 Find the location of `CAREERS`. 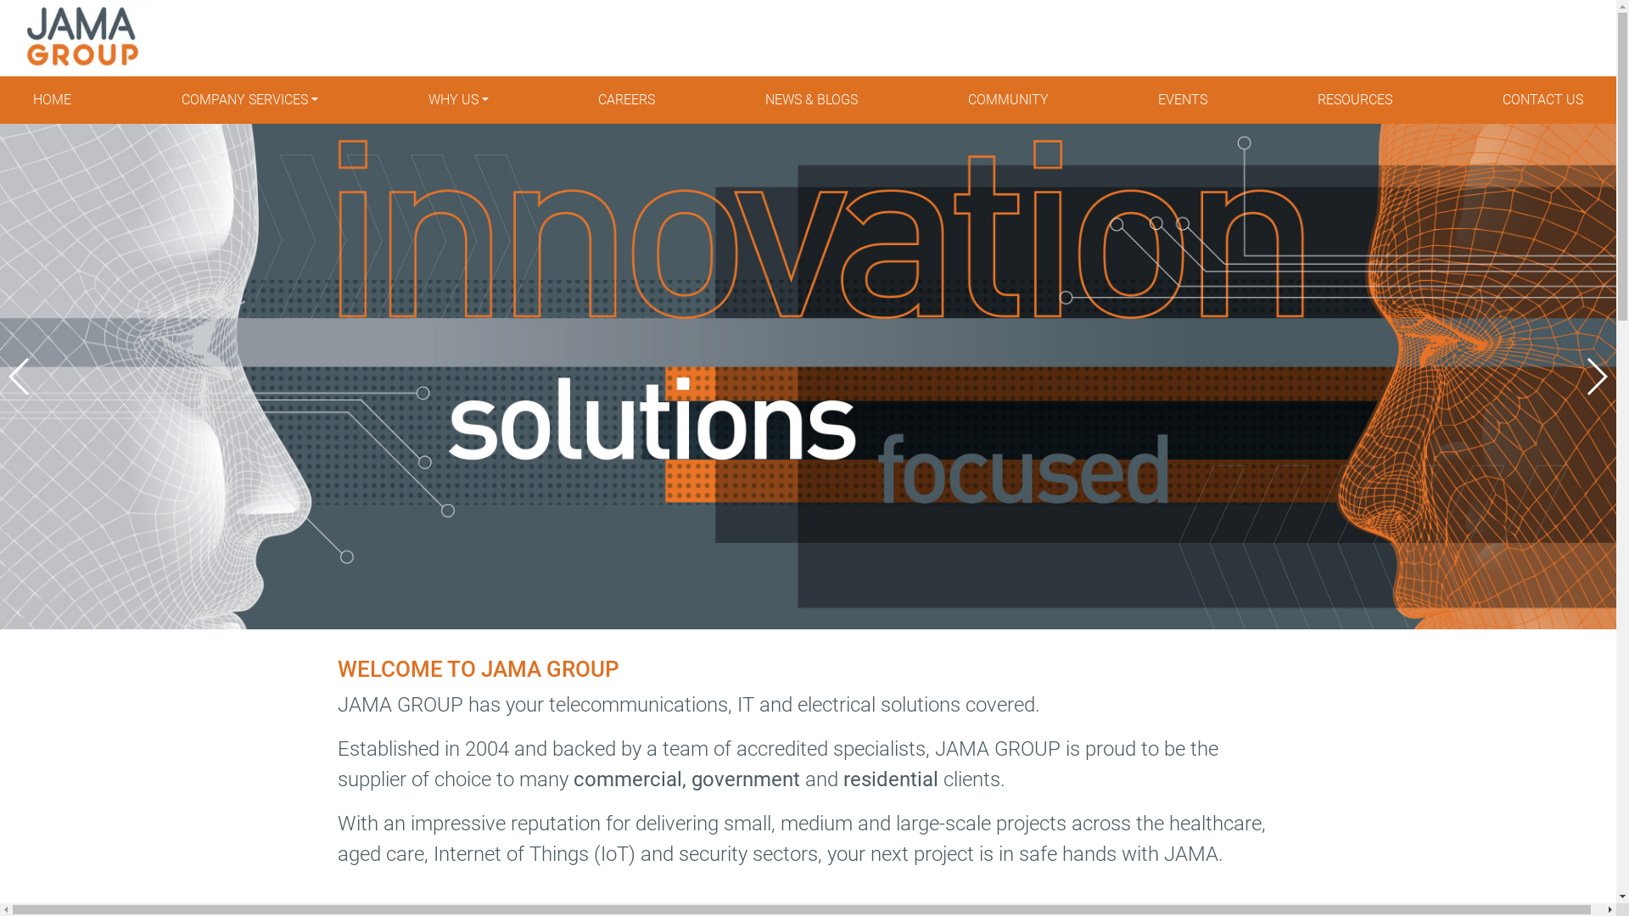

CAREERS is located at coordinates (626, 100).